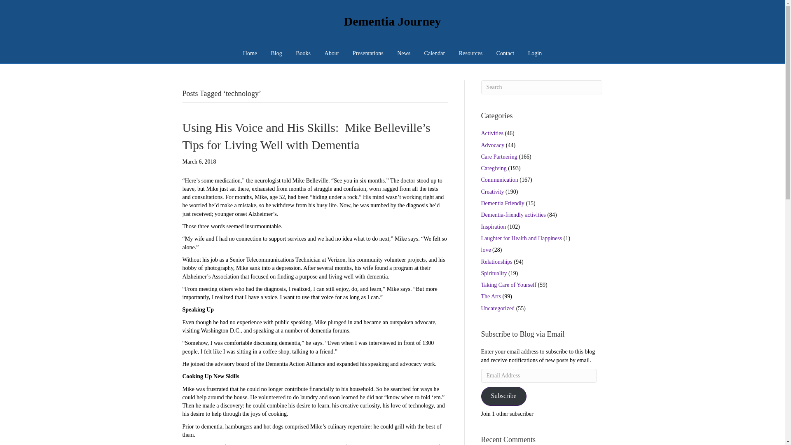 The height and width of the screenshot is (445, 791). What do you see at coordinates (535, 53) in the screenshot?
I see `Login` at bounding box center [535, 53].